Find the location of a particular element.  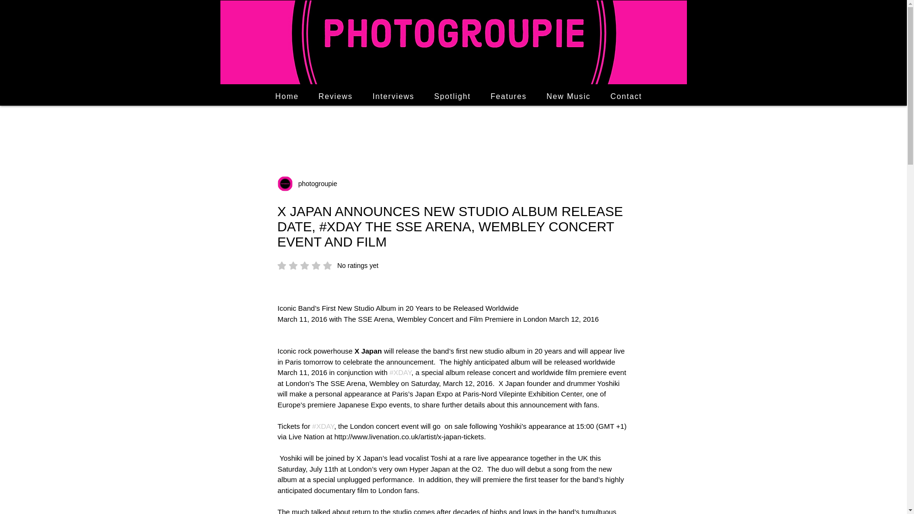

photogroupie is located at coordinates (315, 184).